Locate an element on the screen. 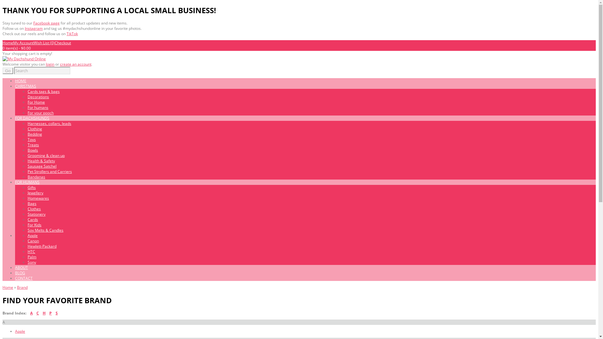 Image resolution: width=603 pixels, height=339 pixels. Grooming & clean up is located at coordinates (46, 156).